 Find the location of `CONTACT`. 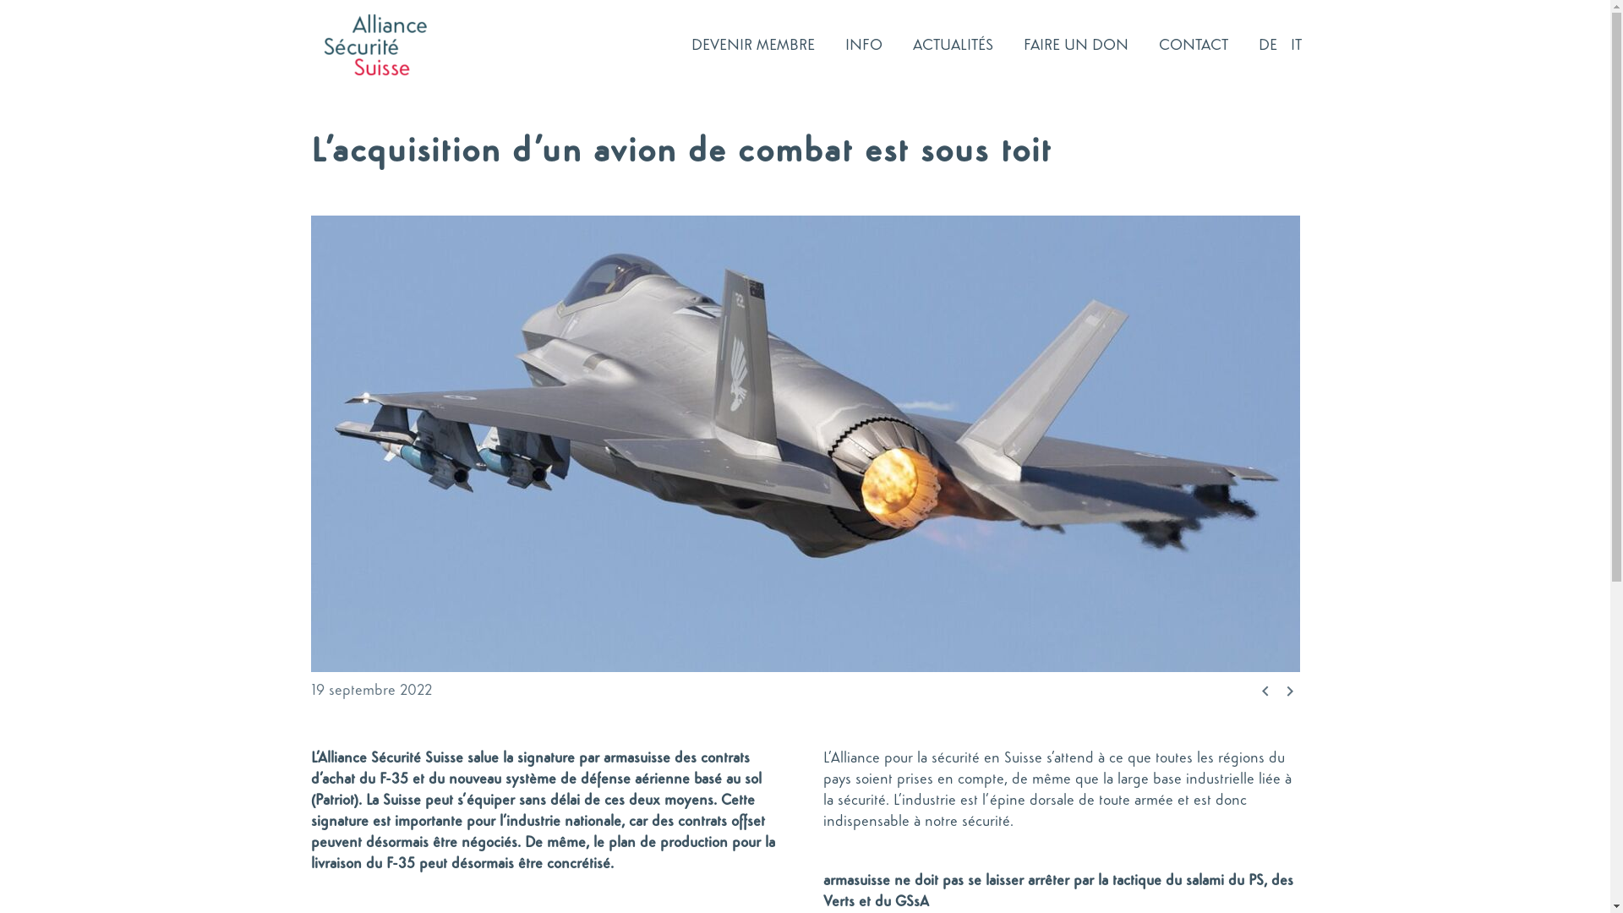

CONTACT is located at coordinates (1194, 44).